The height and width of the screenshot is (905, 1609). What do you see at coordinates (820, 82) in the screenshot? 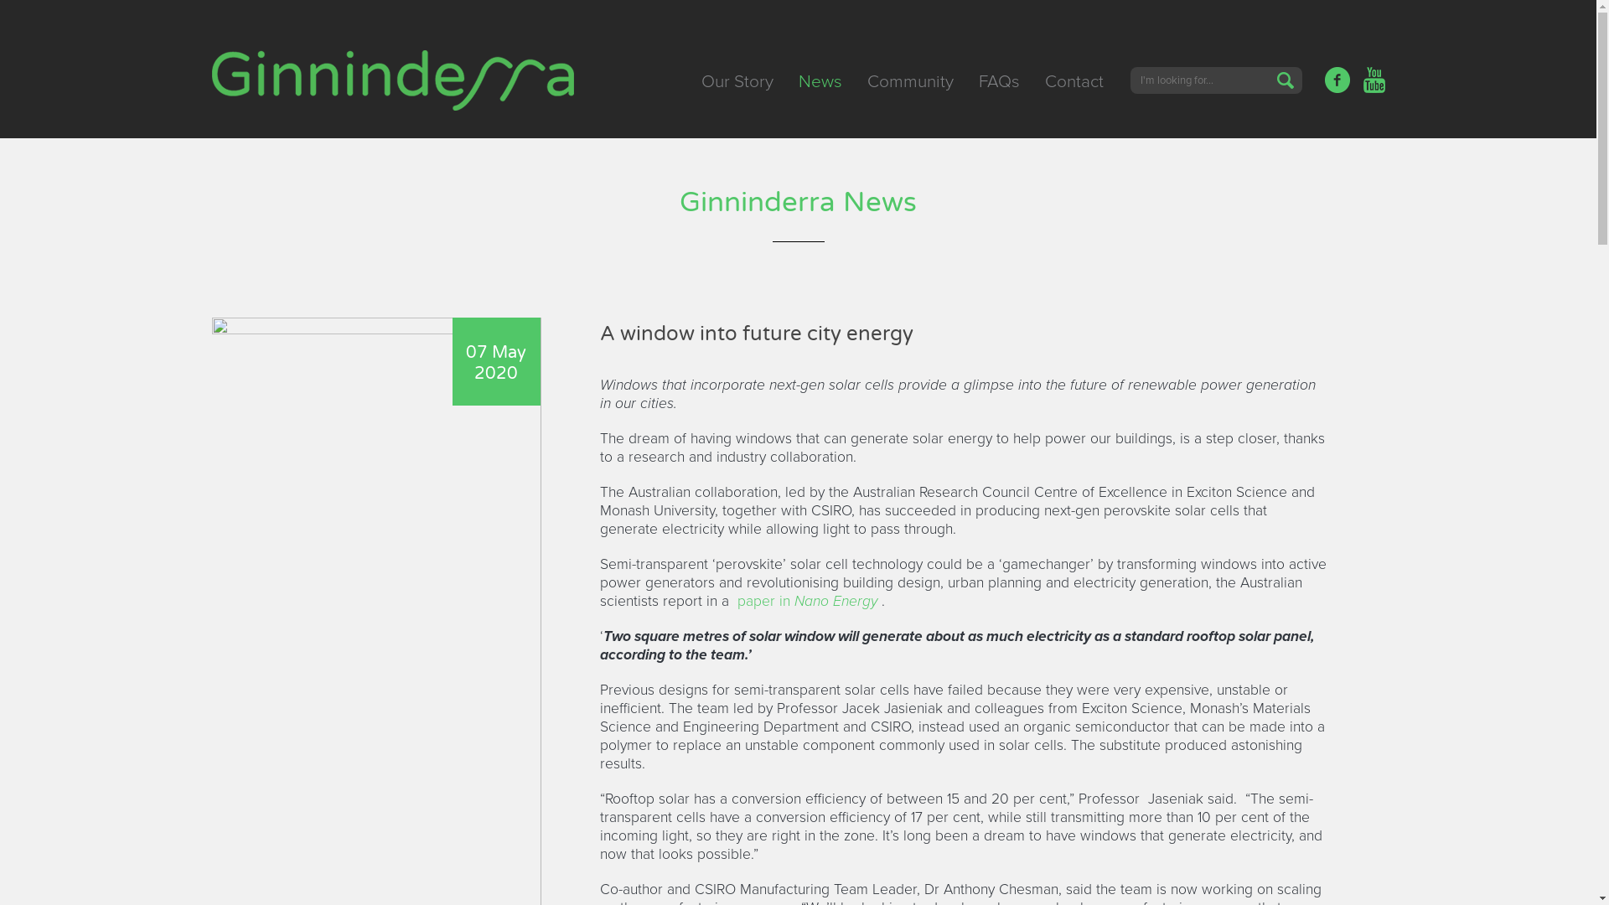
I see `News` at bounding box center [820, 82].